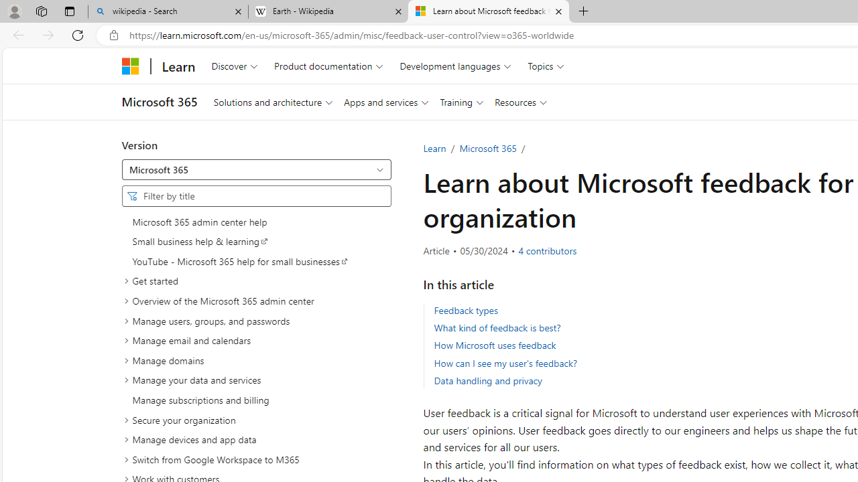 The width and height of the screenshot is (858, 482). What do you see at coordinates (328, 66) in the screenshot?
I see `Product documentation` at bounding box center [328, 66].